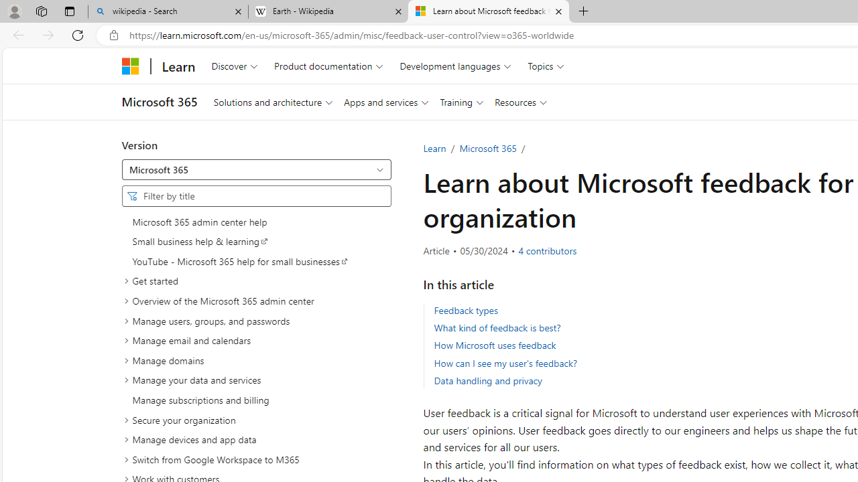 The width and height of the screenshot is (858, 482). What do you see at coordinates (328, 66) in the screenshot?
I see `Product documentation` at bounding box center [328, 66].